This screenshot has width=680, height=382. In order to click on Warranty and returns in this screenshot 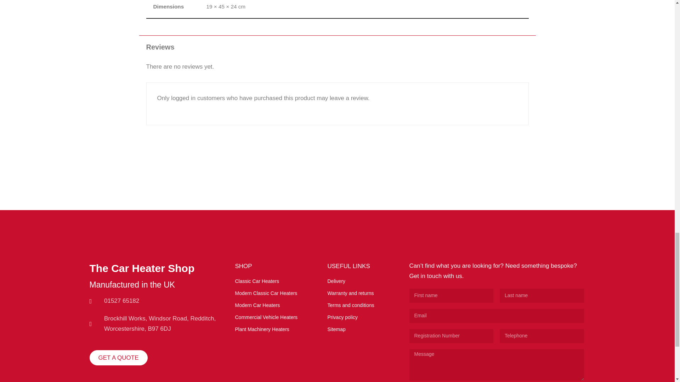, I will do `click(363, 293)`.